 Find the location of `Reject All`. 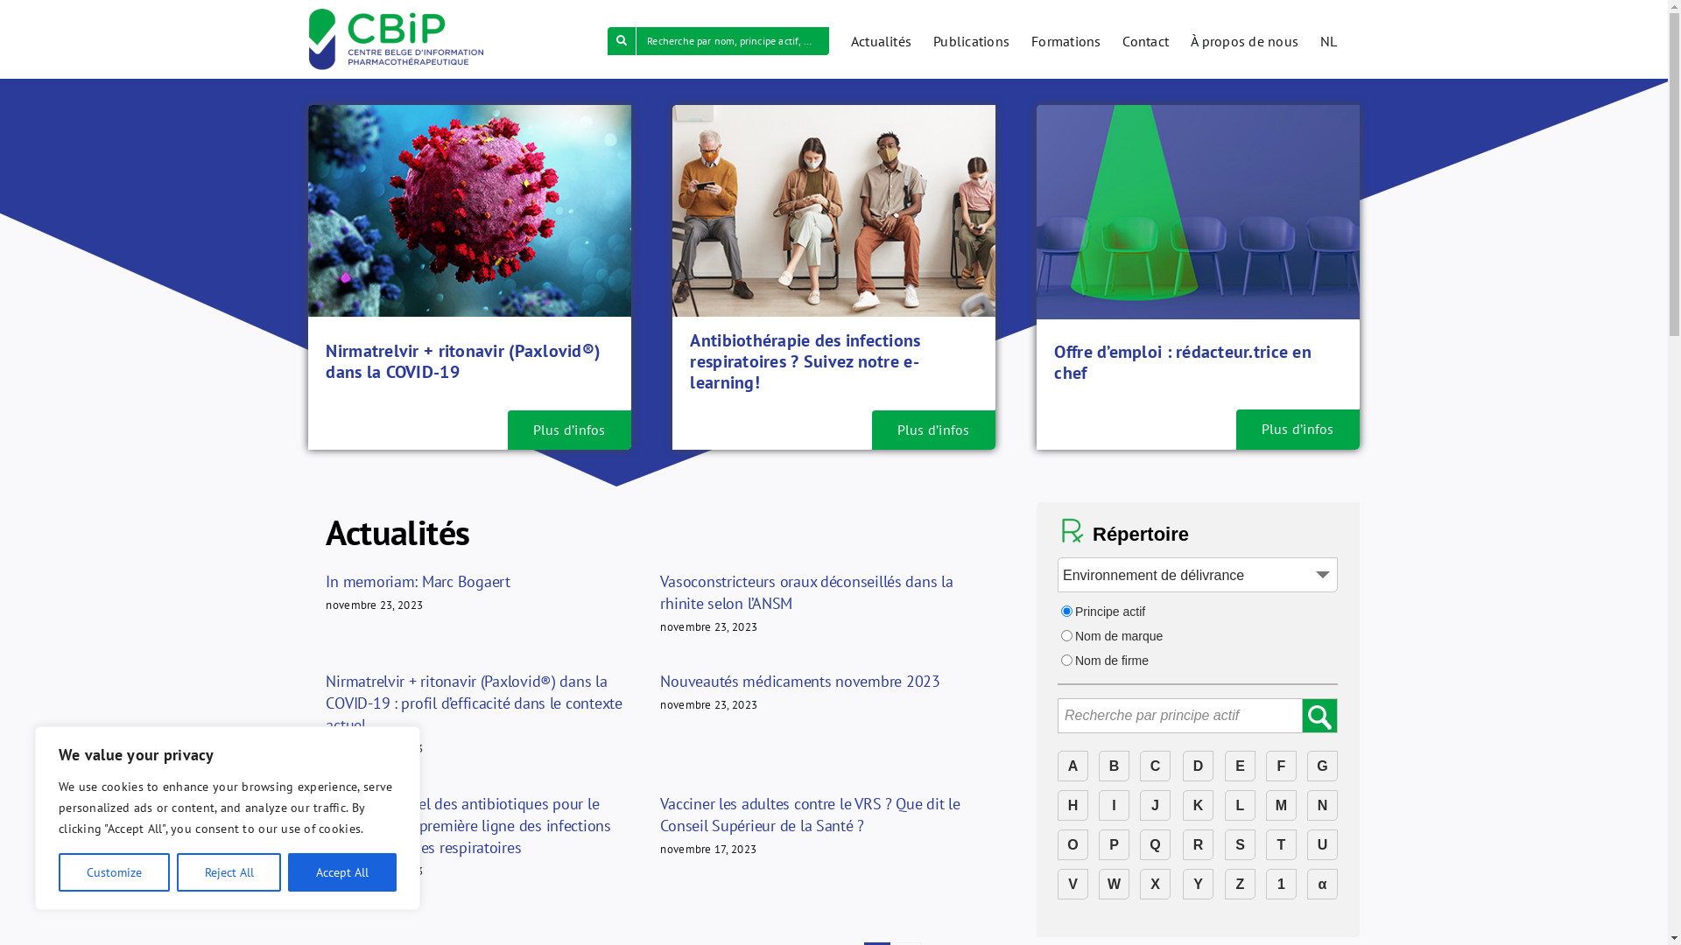

Reject All is located at coordinates (229, 872).